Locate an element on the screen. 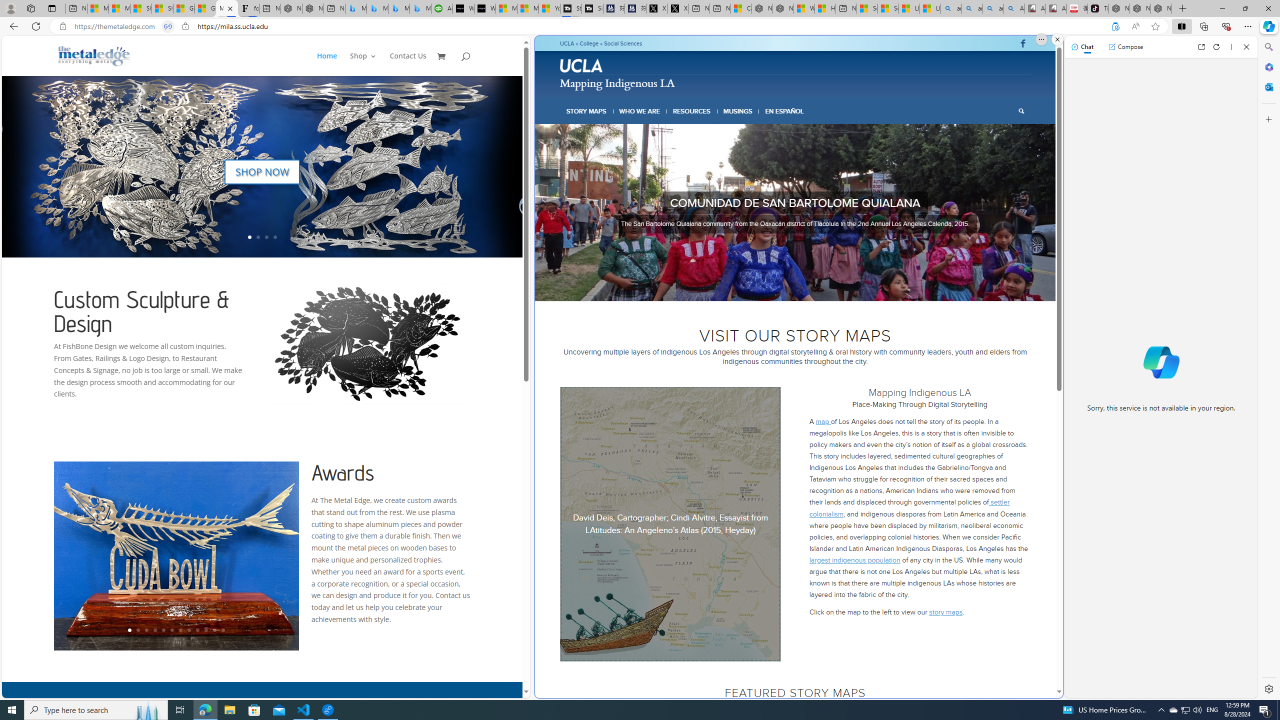 The height and width of the screenshot is (720, 1280). DSC02931 is located at coordinates (795, 212).